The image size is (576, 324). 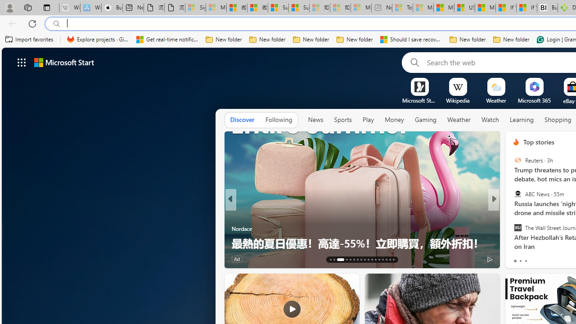 I want to click on Microsoft Start Gaming, so click(x=419, y=100).